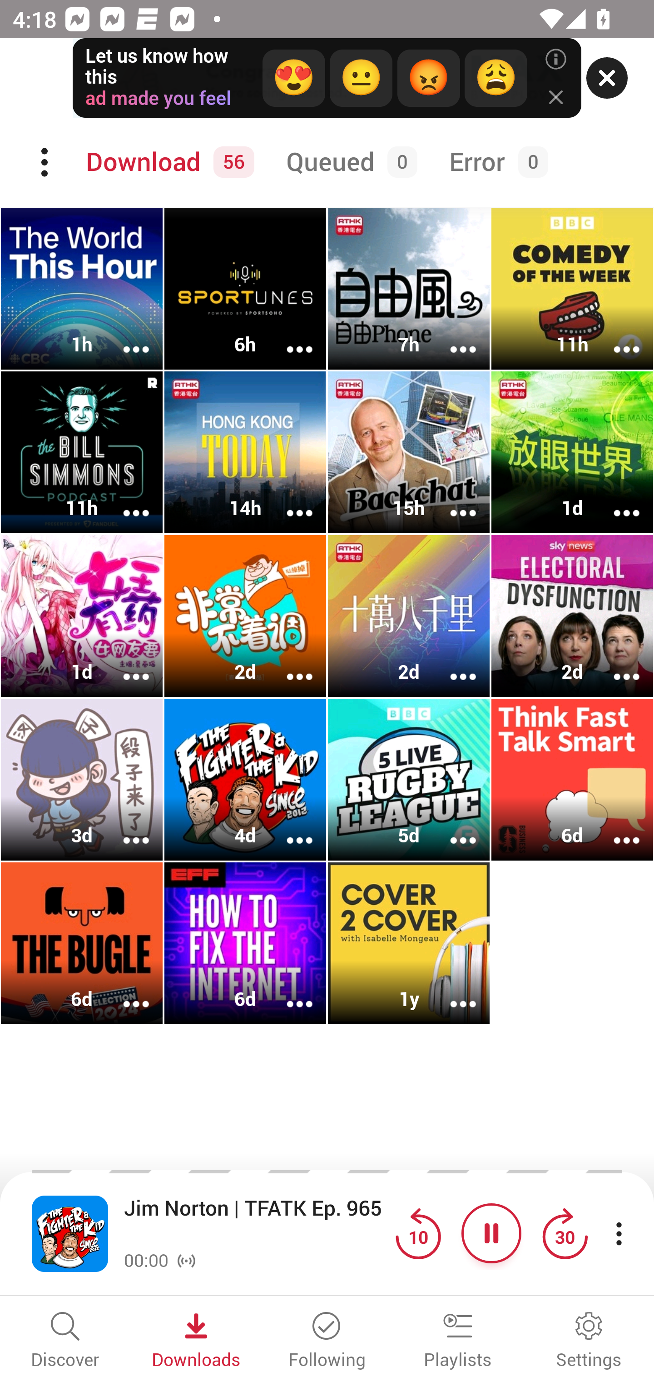  Describe the element at coordinates (245, 452) in the screenshot. I see `Hong Kong Today 14h More options More options` at that location.